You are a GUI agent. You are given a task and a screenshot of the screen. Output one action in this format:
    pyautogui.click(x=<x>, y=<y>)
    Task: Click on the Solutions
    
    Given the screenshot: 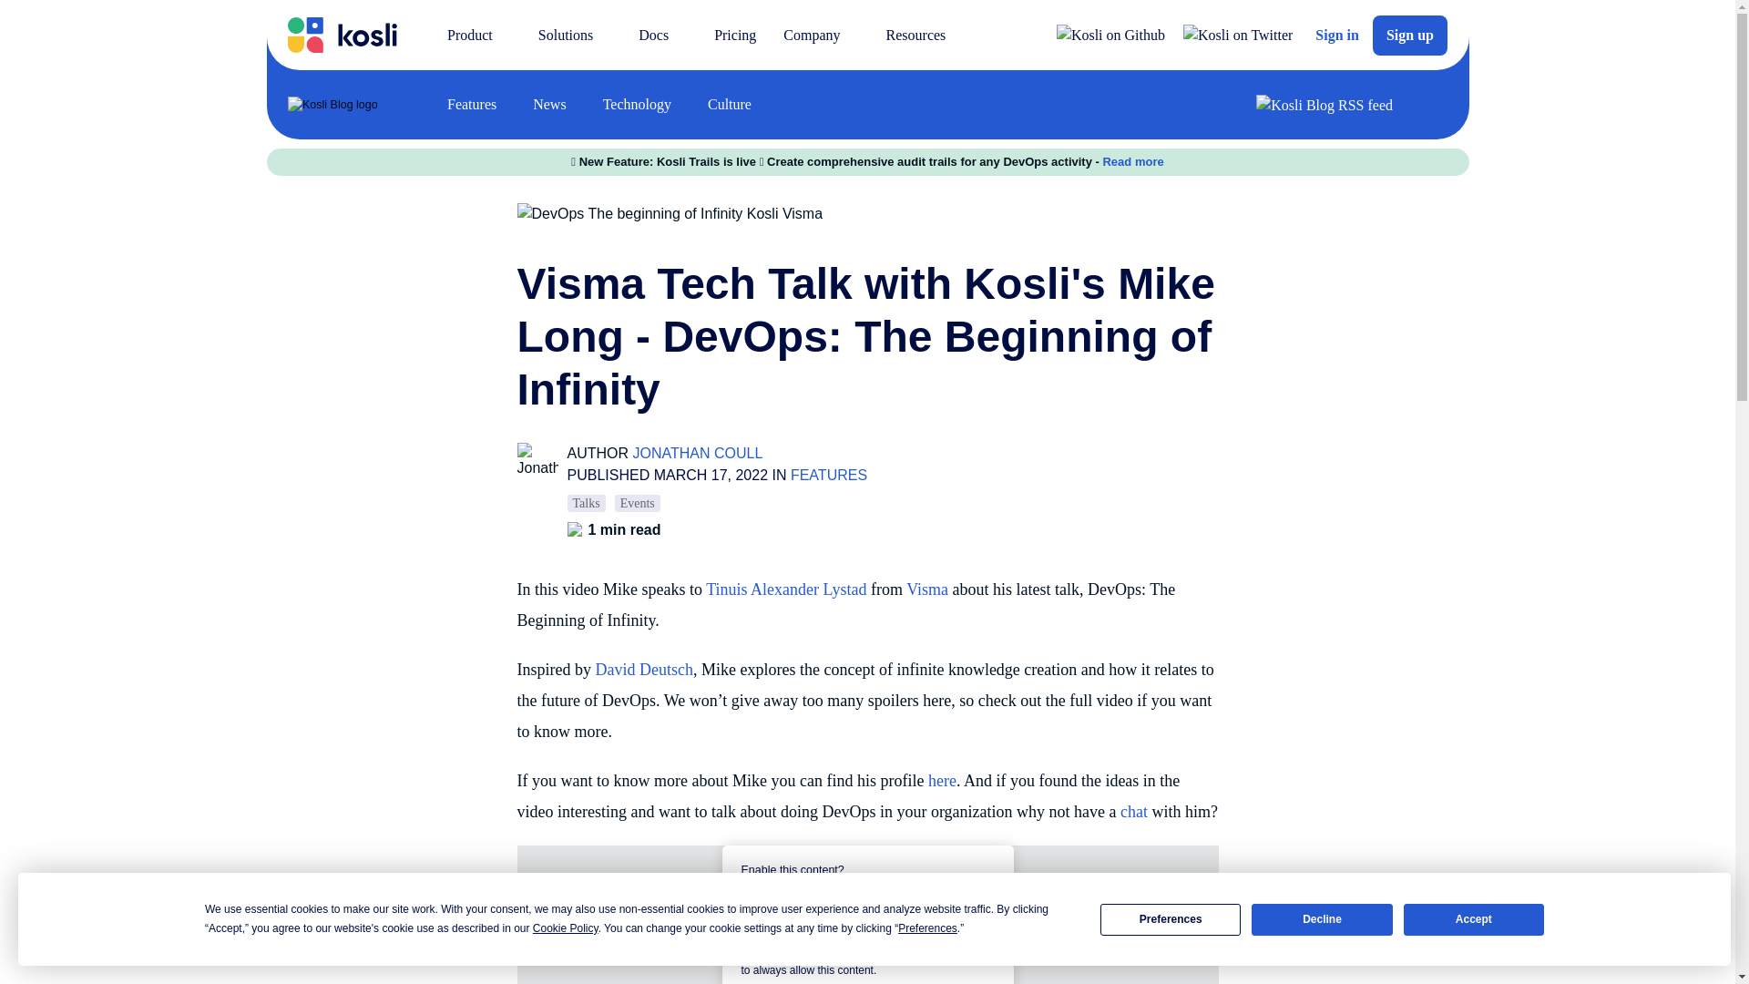 What is the action you would take?
    pyautogui.click(x=574, y=35)
    